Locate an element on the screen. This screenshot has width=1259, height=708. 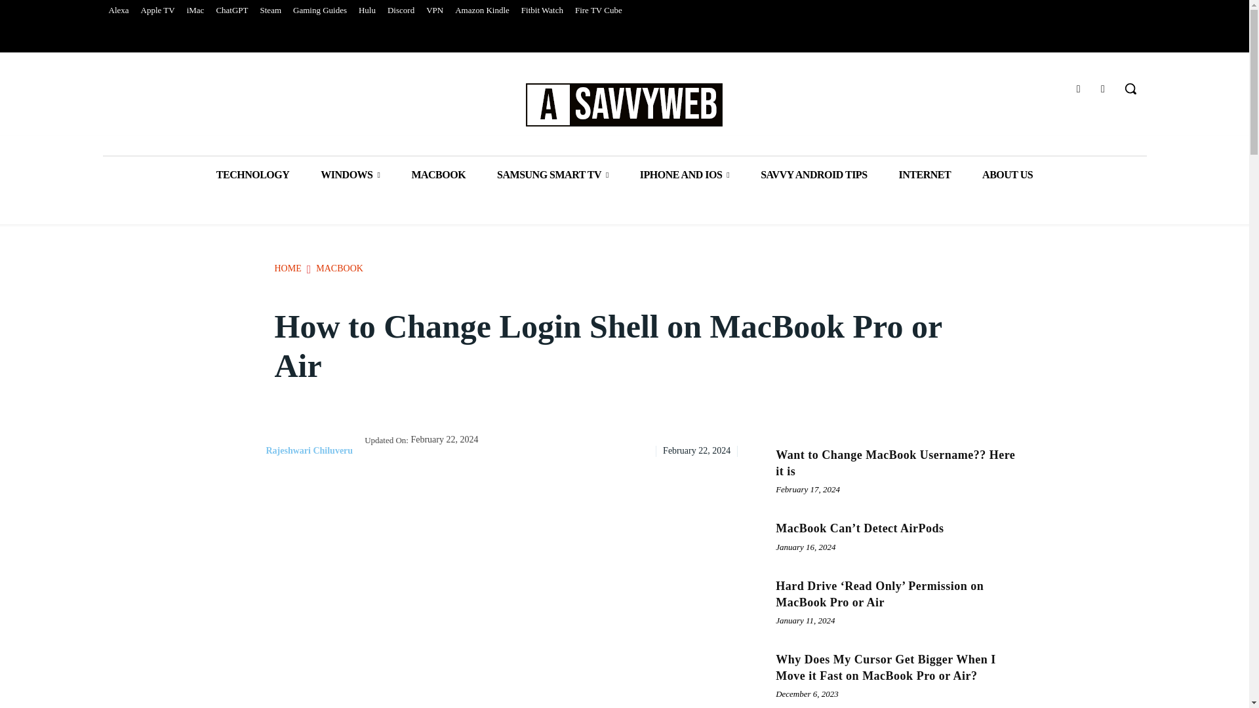
Fitbit Watch is located at coordinates (542, 10).